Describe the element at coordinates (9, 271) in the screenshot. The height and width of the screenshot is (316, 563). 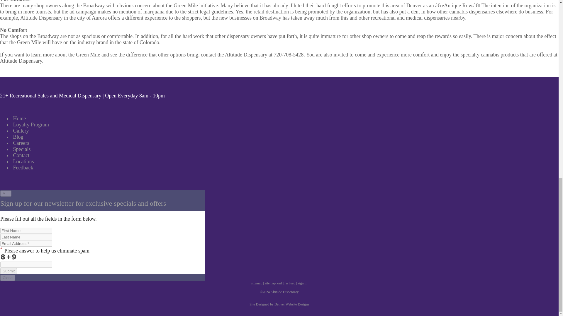
I see `Submit` at that location.